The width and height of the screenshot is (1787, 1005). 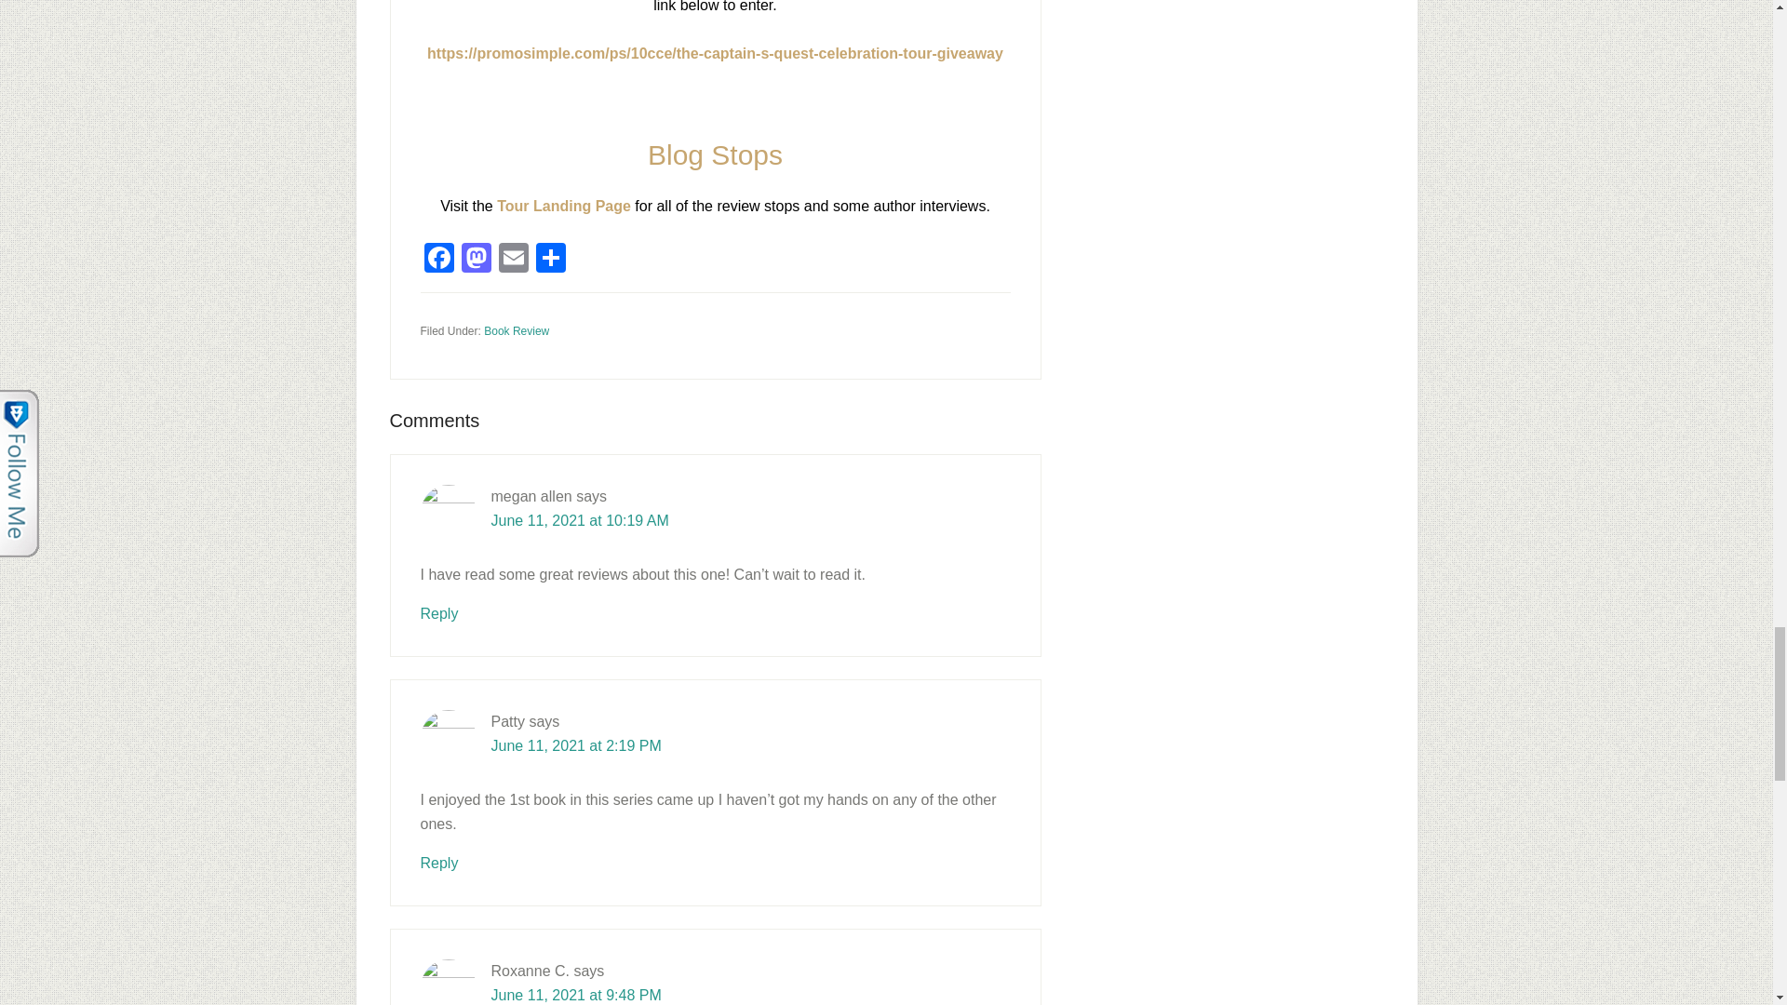 I want to click on Tour Landing Page, so click(x=563, y=206).